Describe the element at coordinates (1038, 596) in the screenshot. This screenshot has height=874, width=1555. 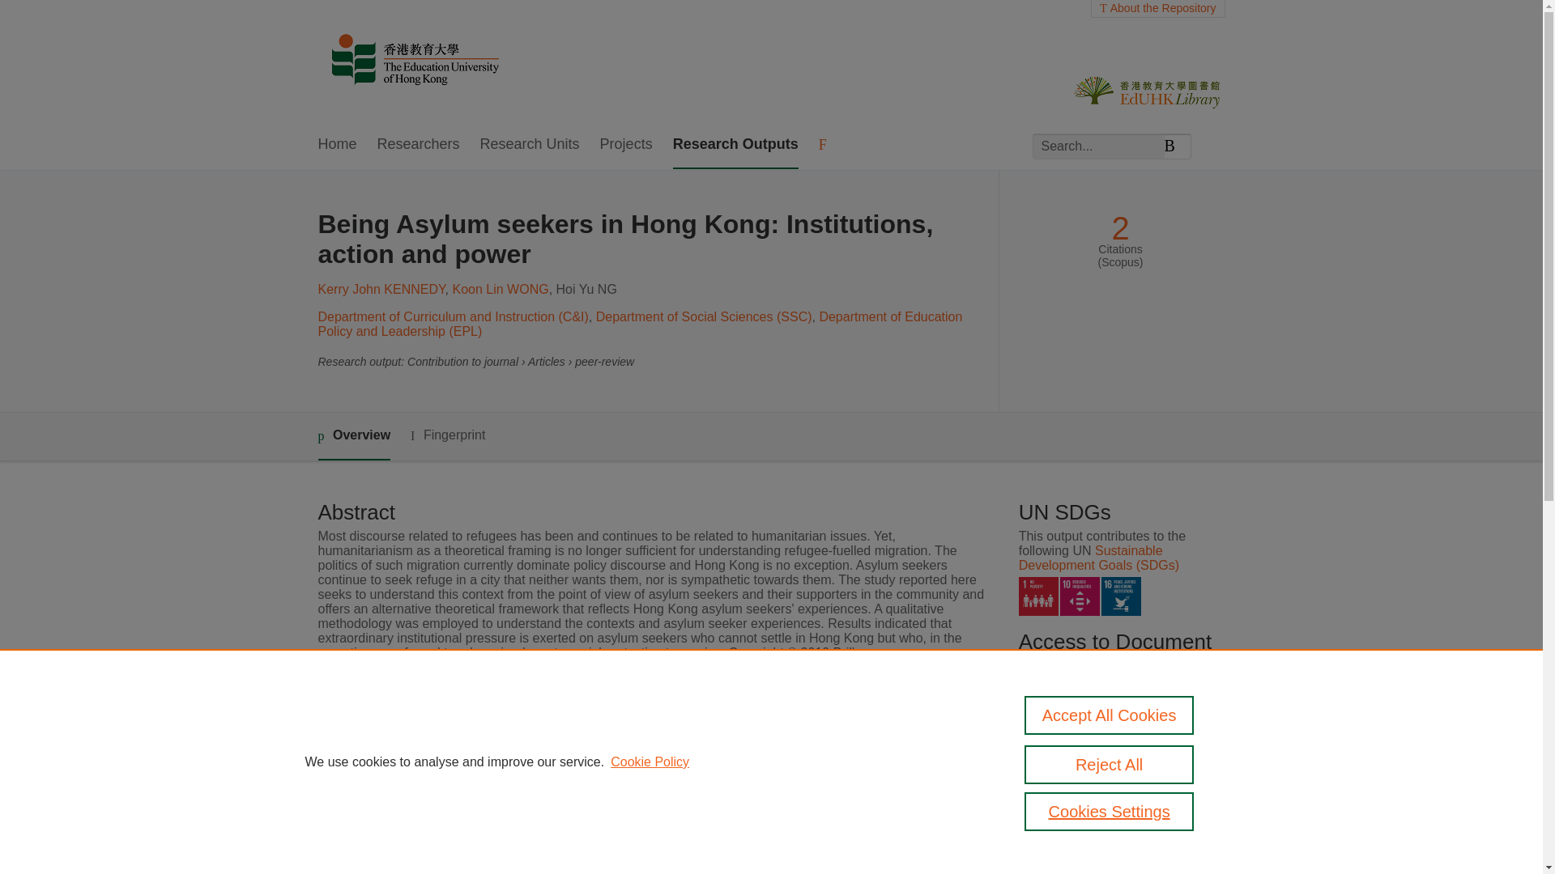
I see `SDG 1 - No Poverty` at that location.